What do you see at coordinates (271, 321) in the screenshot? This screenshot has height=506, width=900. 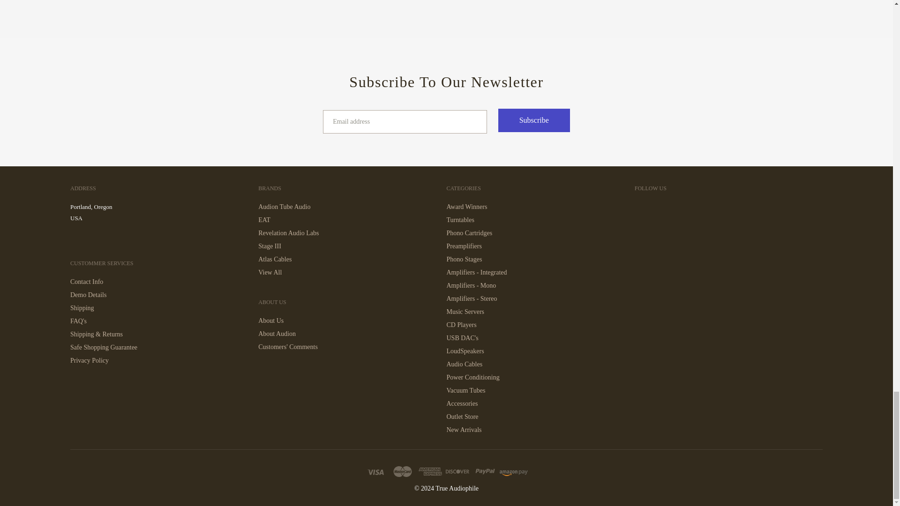 I see `About True Audiophile` at bounding box center [271, 321].